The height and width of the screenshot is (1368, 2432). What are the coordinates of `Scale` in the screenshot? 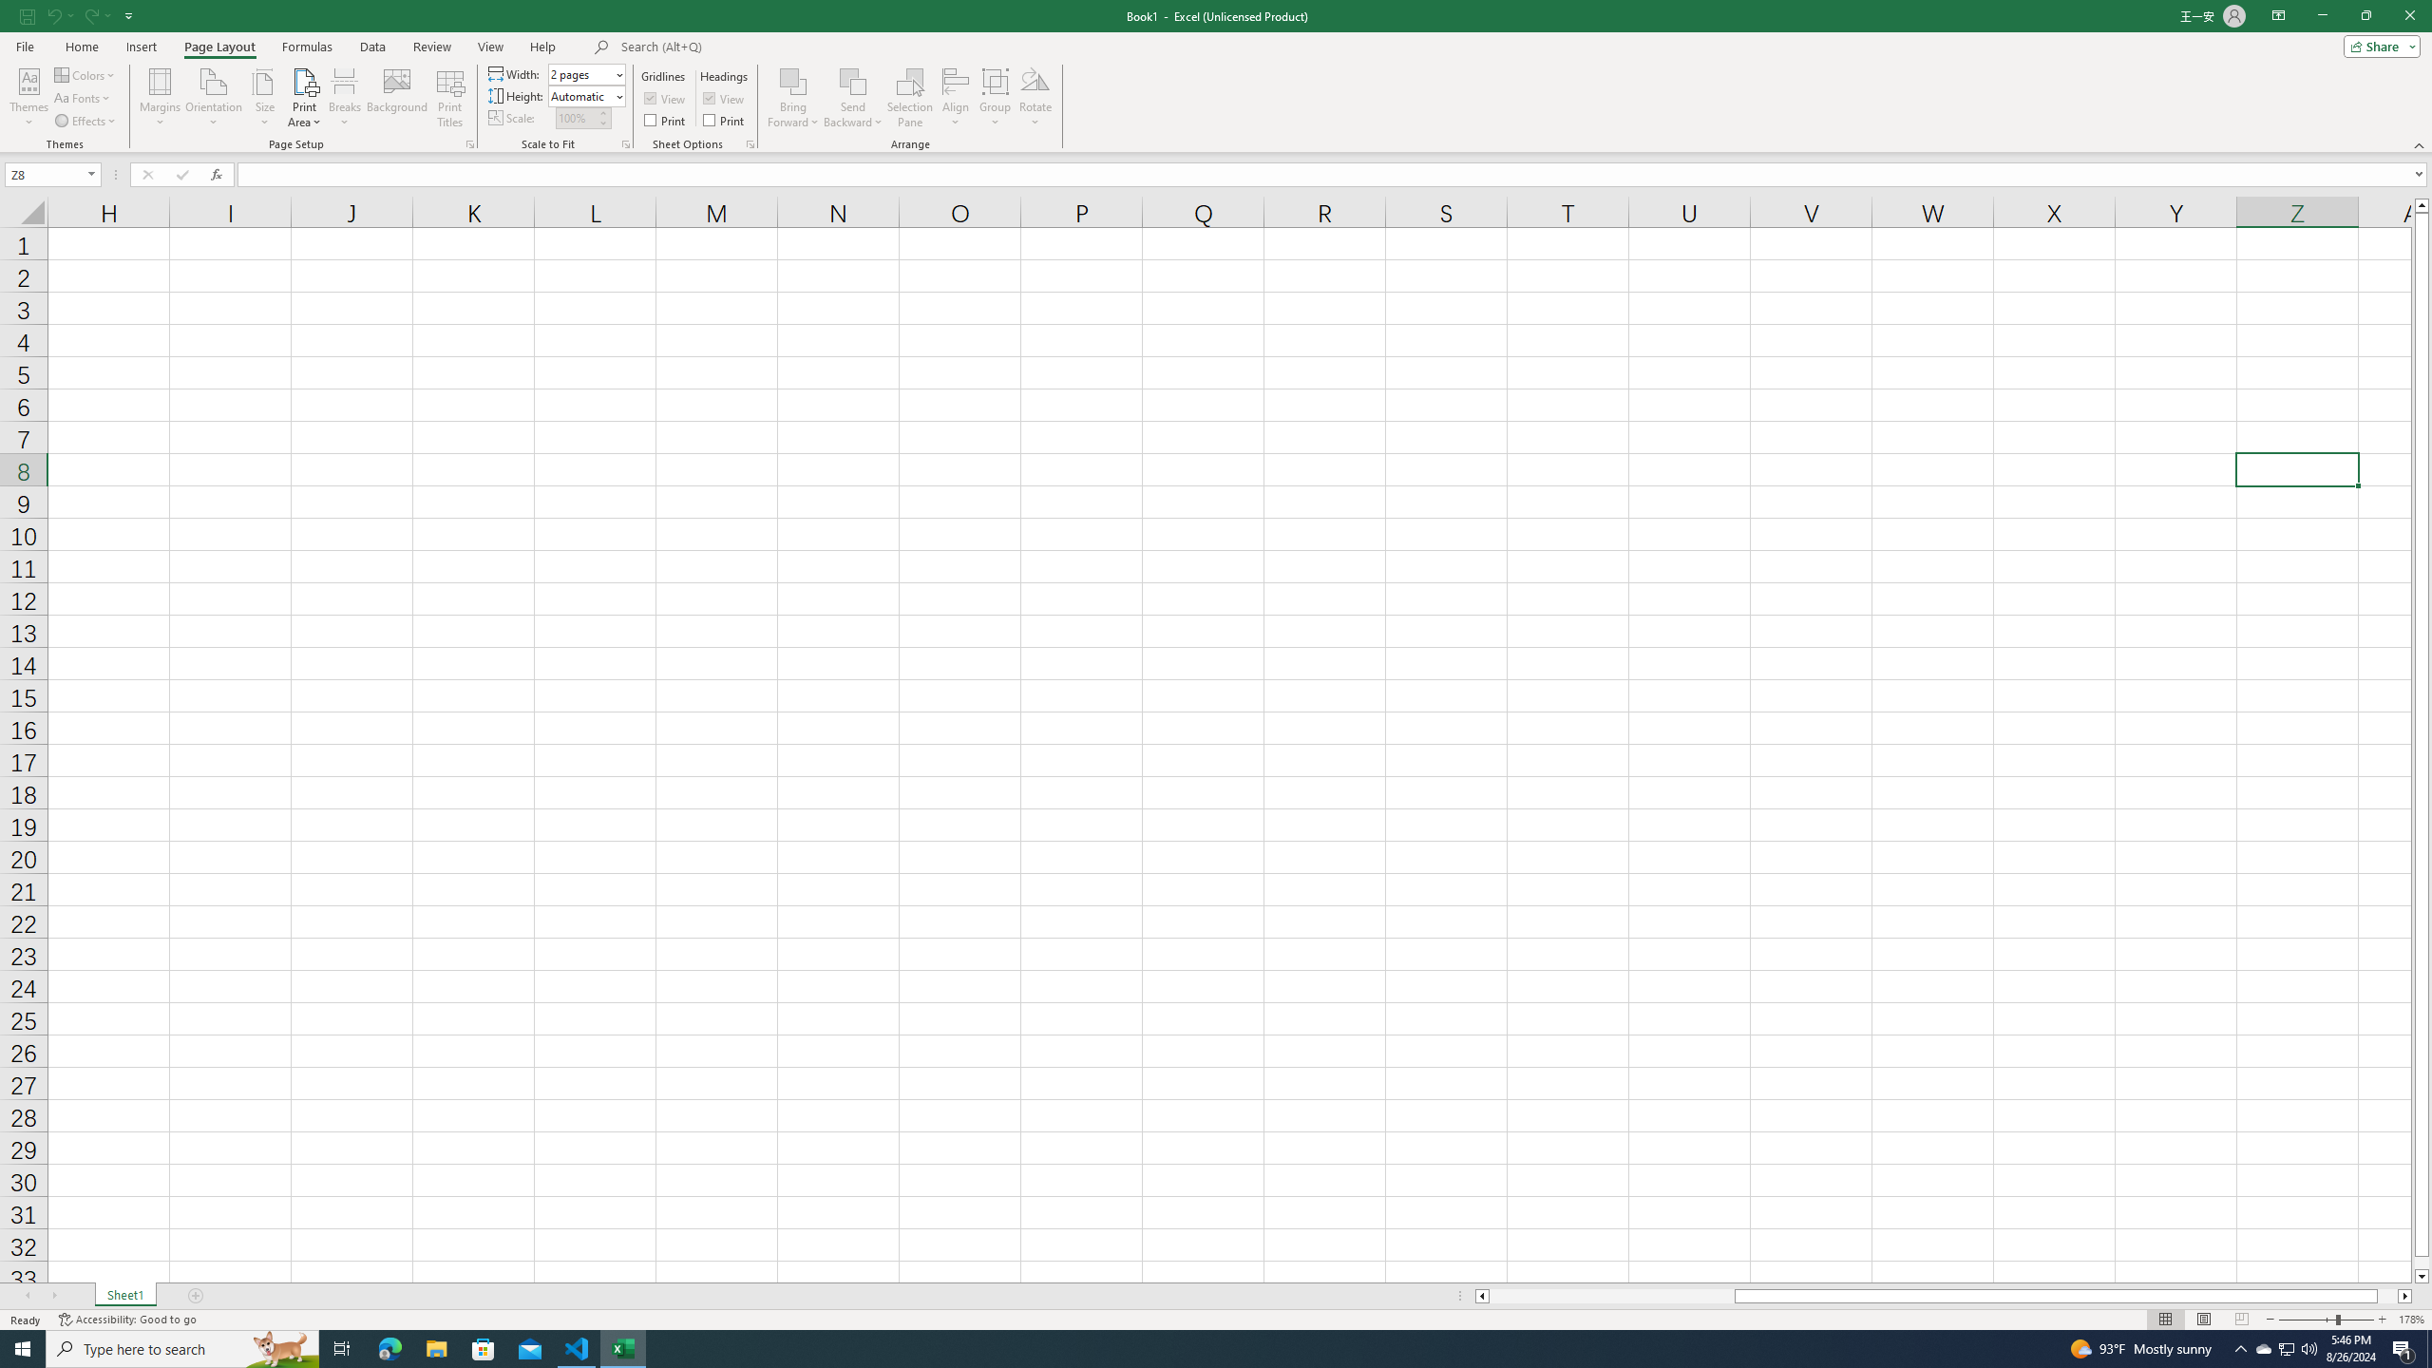 It's located at (576, 118).